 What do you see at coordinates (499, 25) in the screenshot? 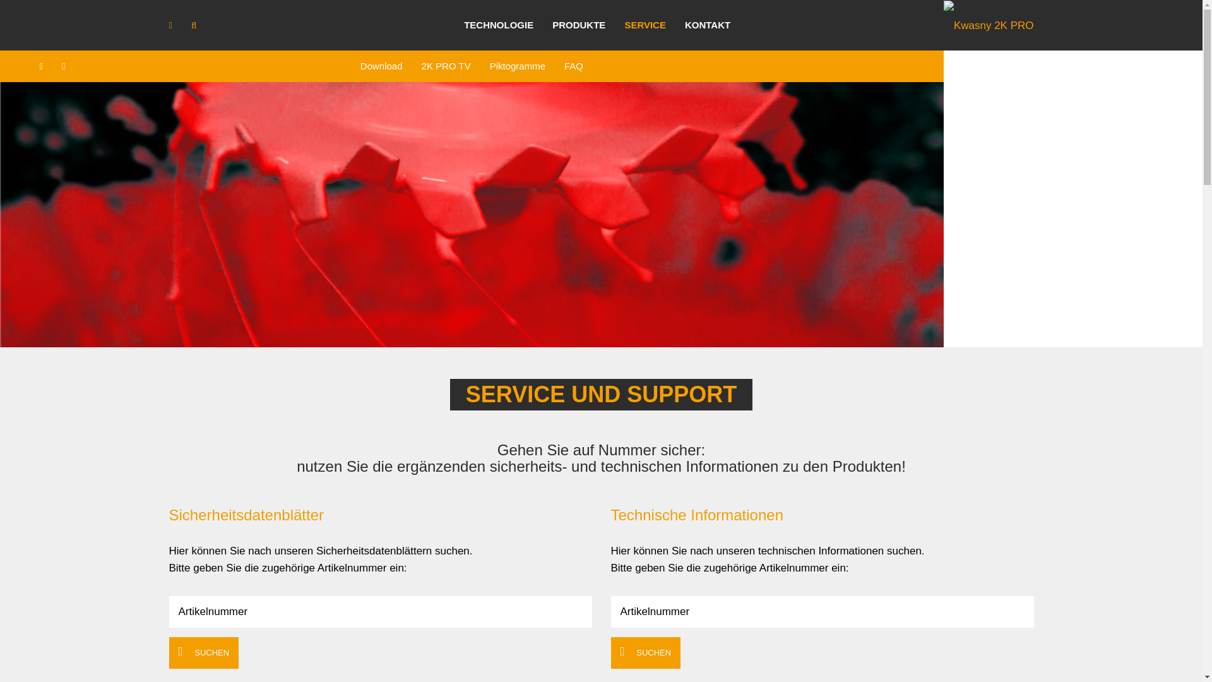
I see `TECHNOLOGIE` at bounding box center [499, 25].